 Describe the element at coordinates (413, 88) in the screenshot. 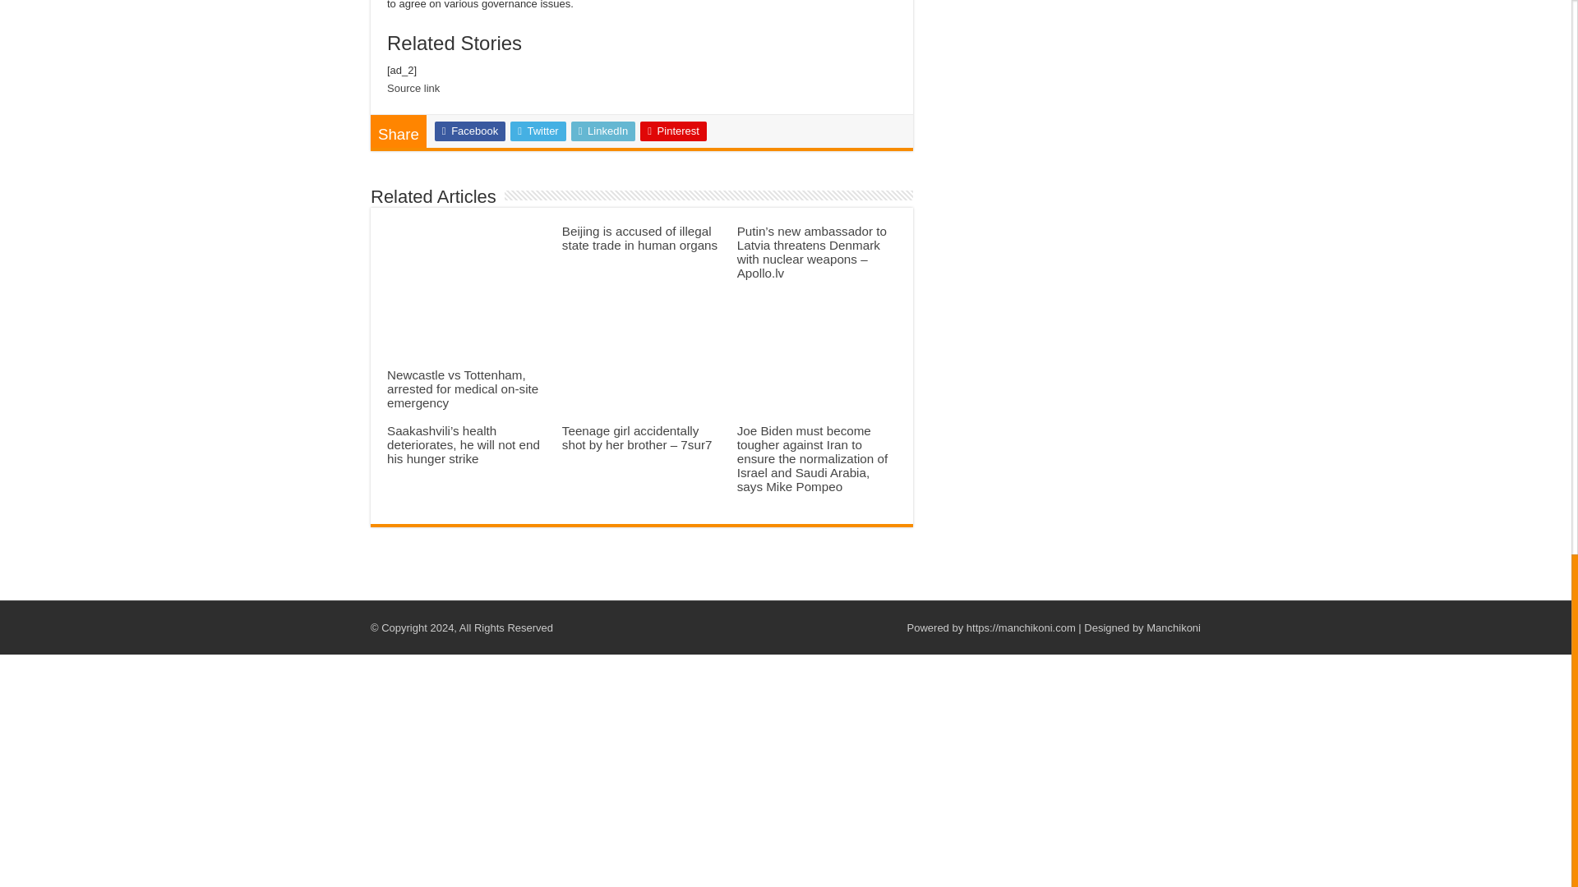

I see `Source link` at that location.